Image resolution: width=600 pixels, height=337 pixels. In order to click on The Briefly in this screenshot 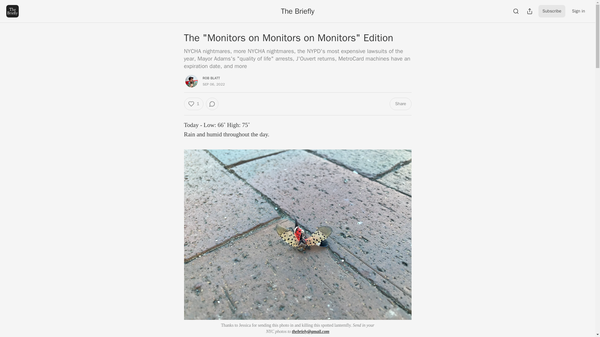, I will do `click(297, 11)`.